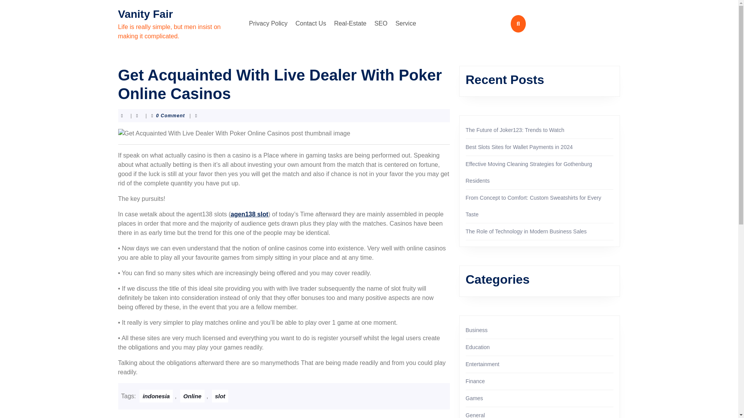  What do you see at coordinates (145, 14) in the screenshot?
I see `Vanity Fair` at bounding box center [145, 14].